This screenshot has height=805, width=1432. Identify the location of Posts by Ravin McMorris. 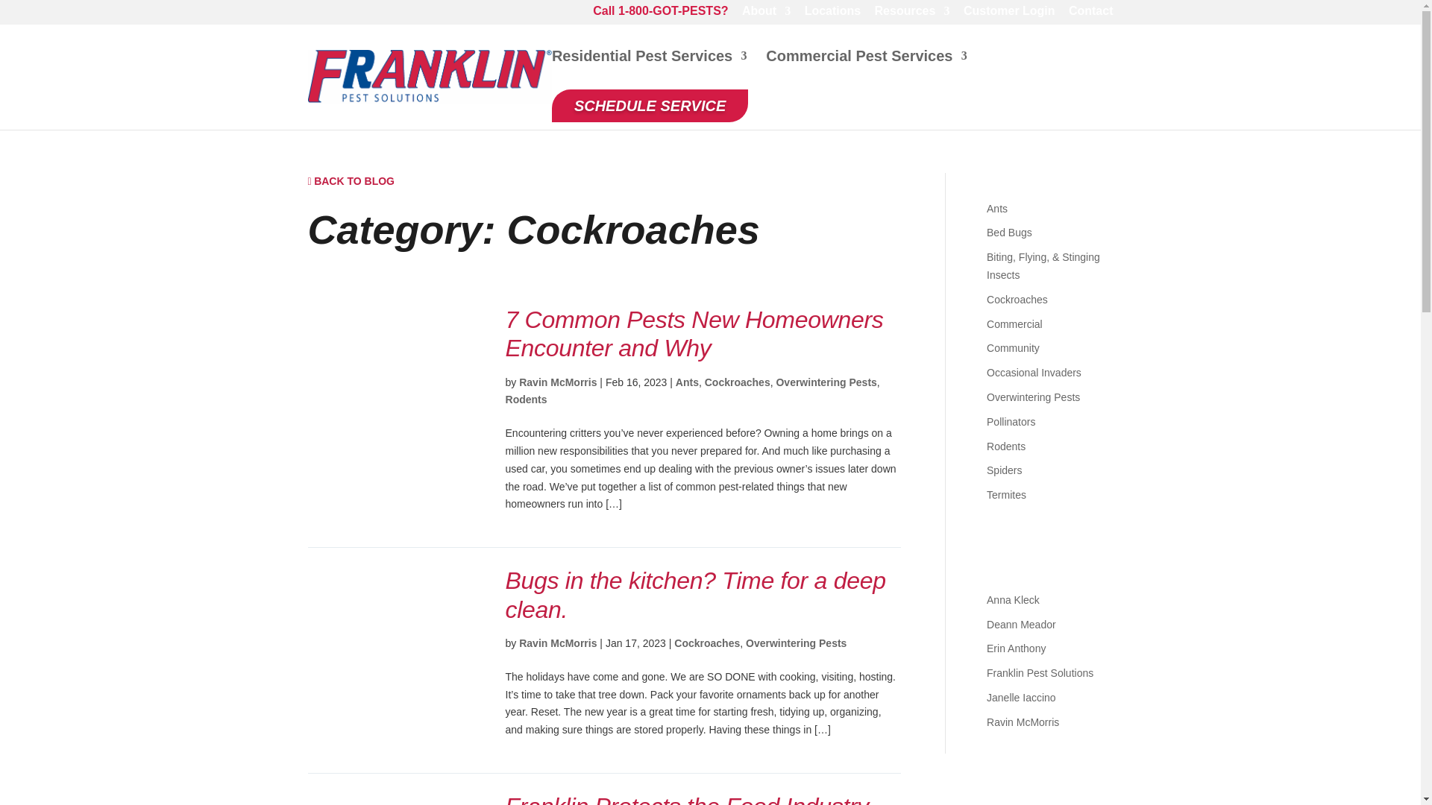
(558, 382).